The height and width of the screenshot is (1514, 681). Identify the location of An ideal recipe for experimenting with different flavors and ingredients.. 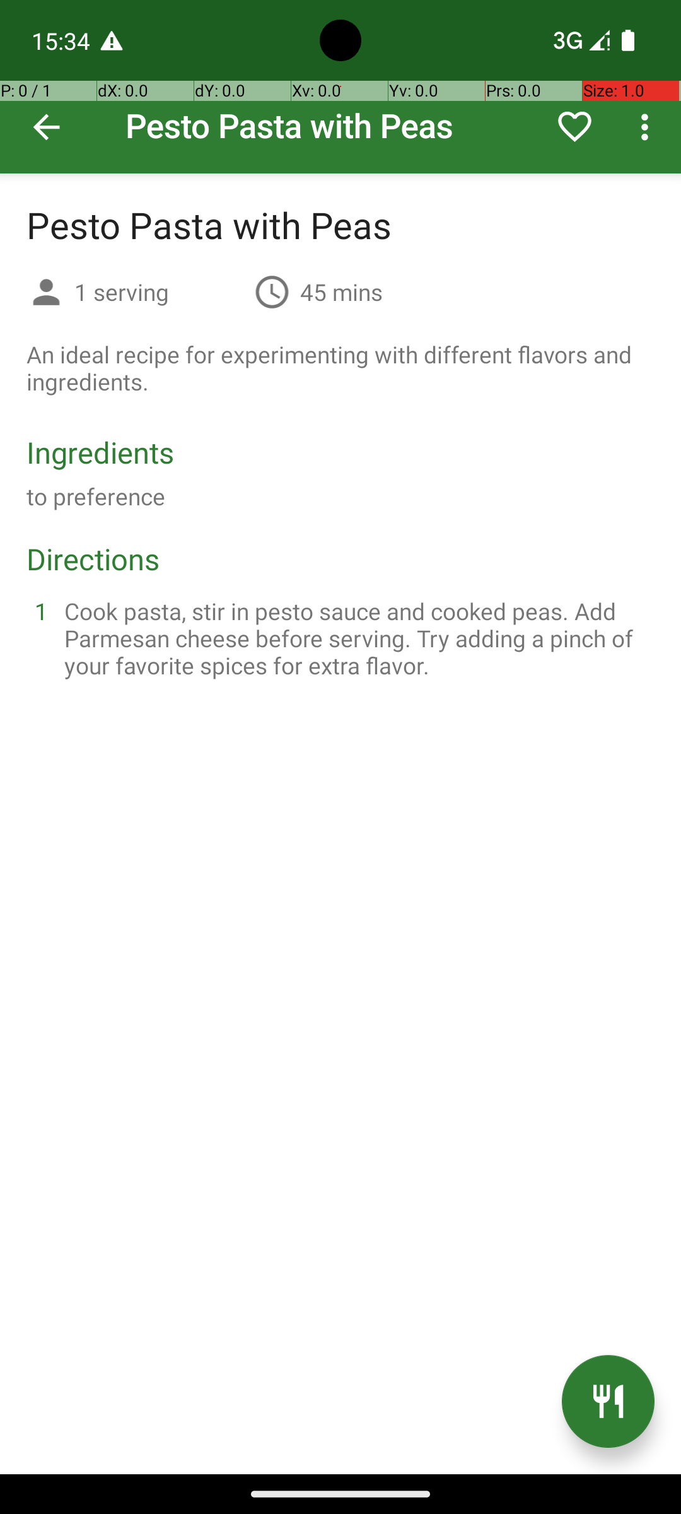
(340, 368).